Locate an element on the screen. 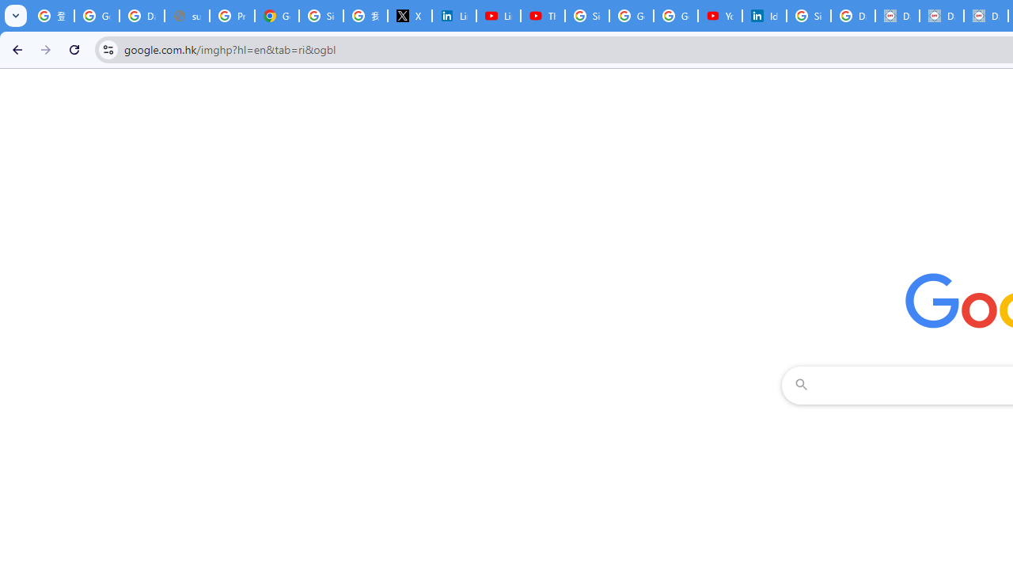  Sign in - Google Accounts is located at coordinates (321, 16).